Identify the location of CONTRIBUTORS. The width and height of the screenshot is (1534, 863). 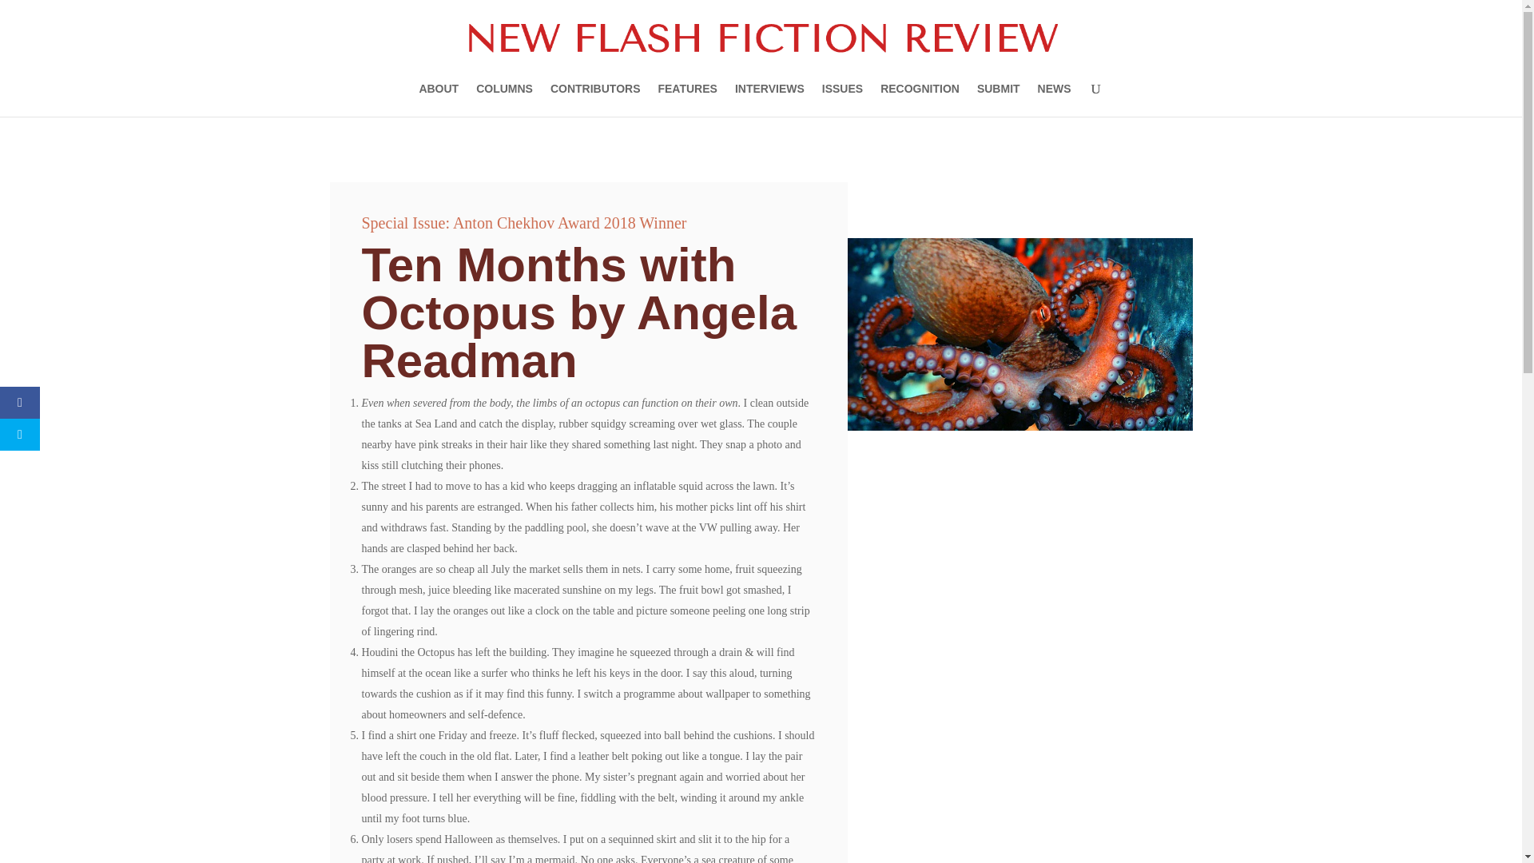
(596, 99).